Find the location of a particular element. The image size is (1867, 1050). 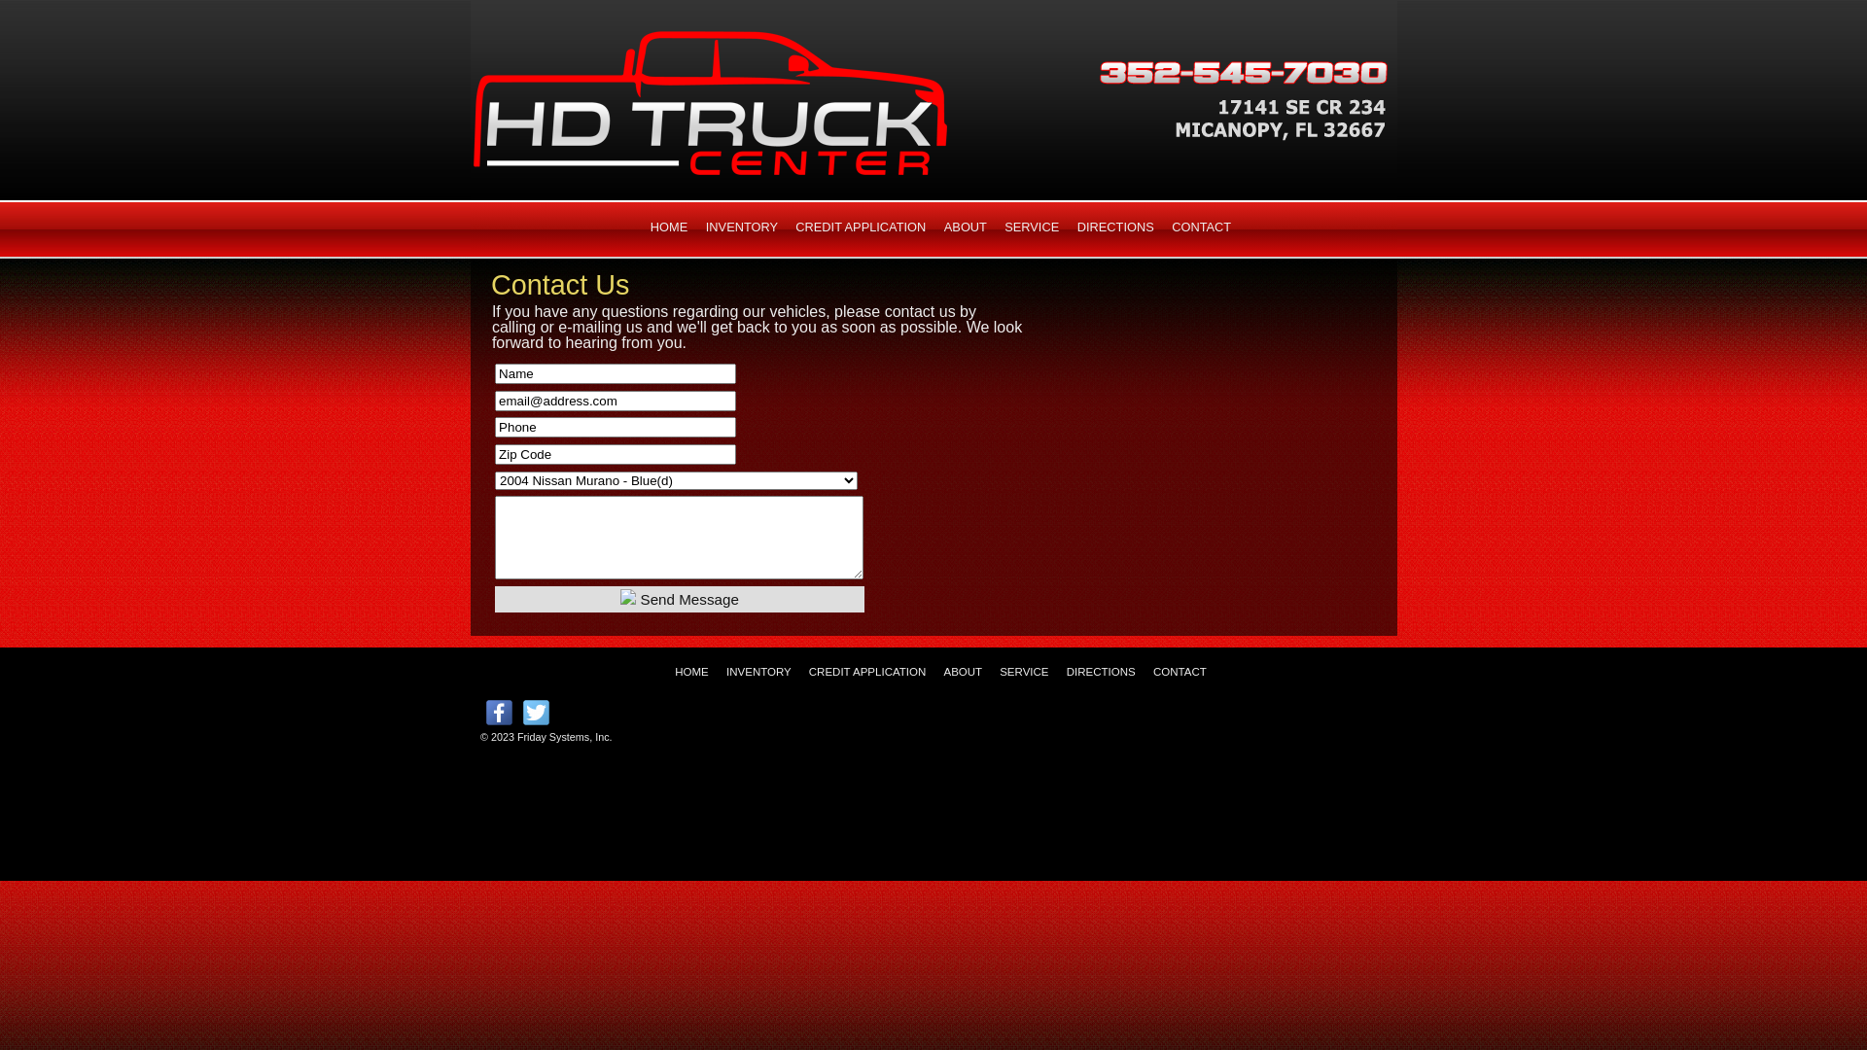

DIRECTIONS is located at coordinates (1116, 227).